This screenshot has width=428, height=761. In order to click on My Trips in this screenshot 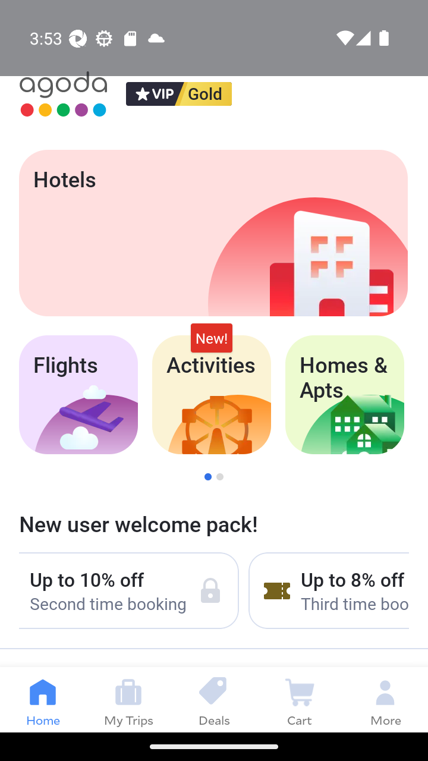, I will do `click(128, 699)`.